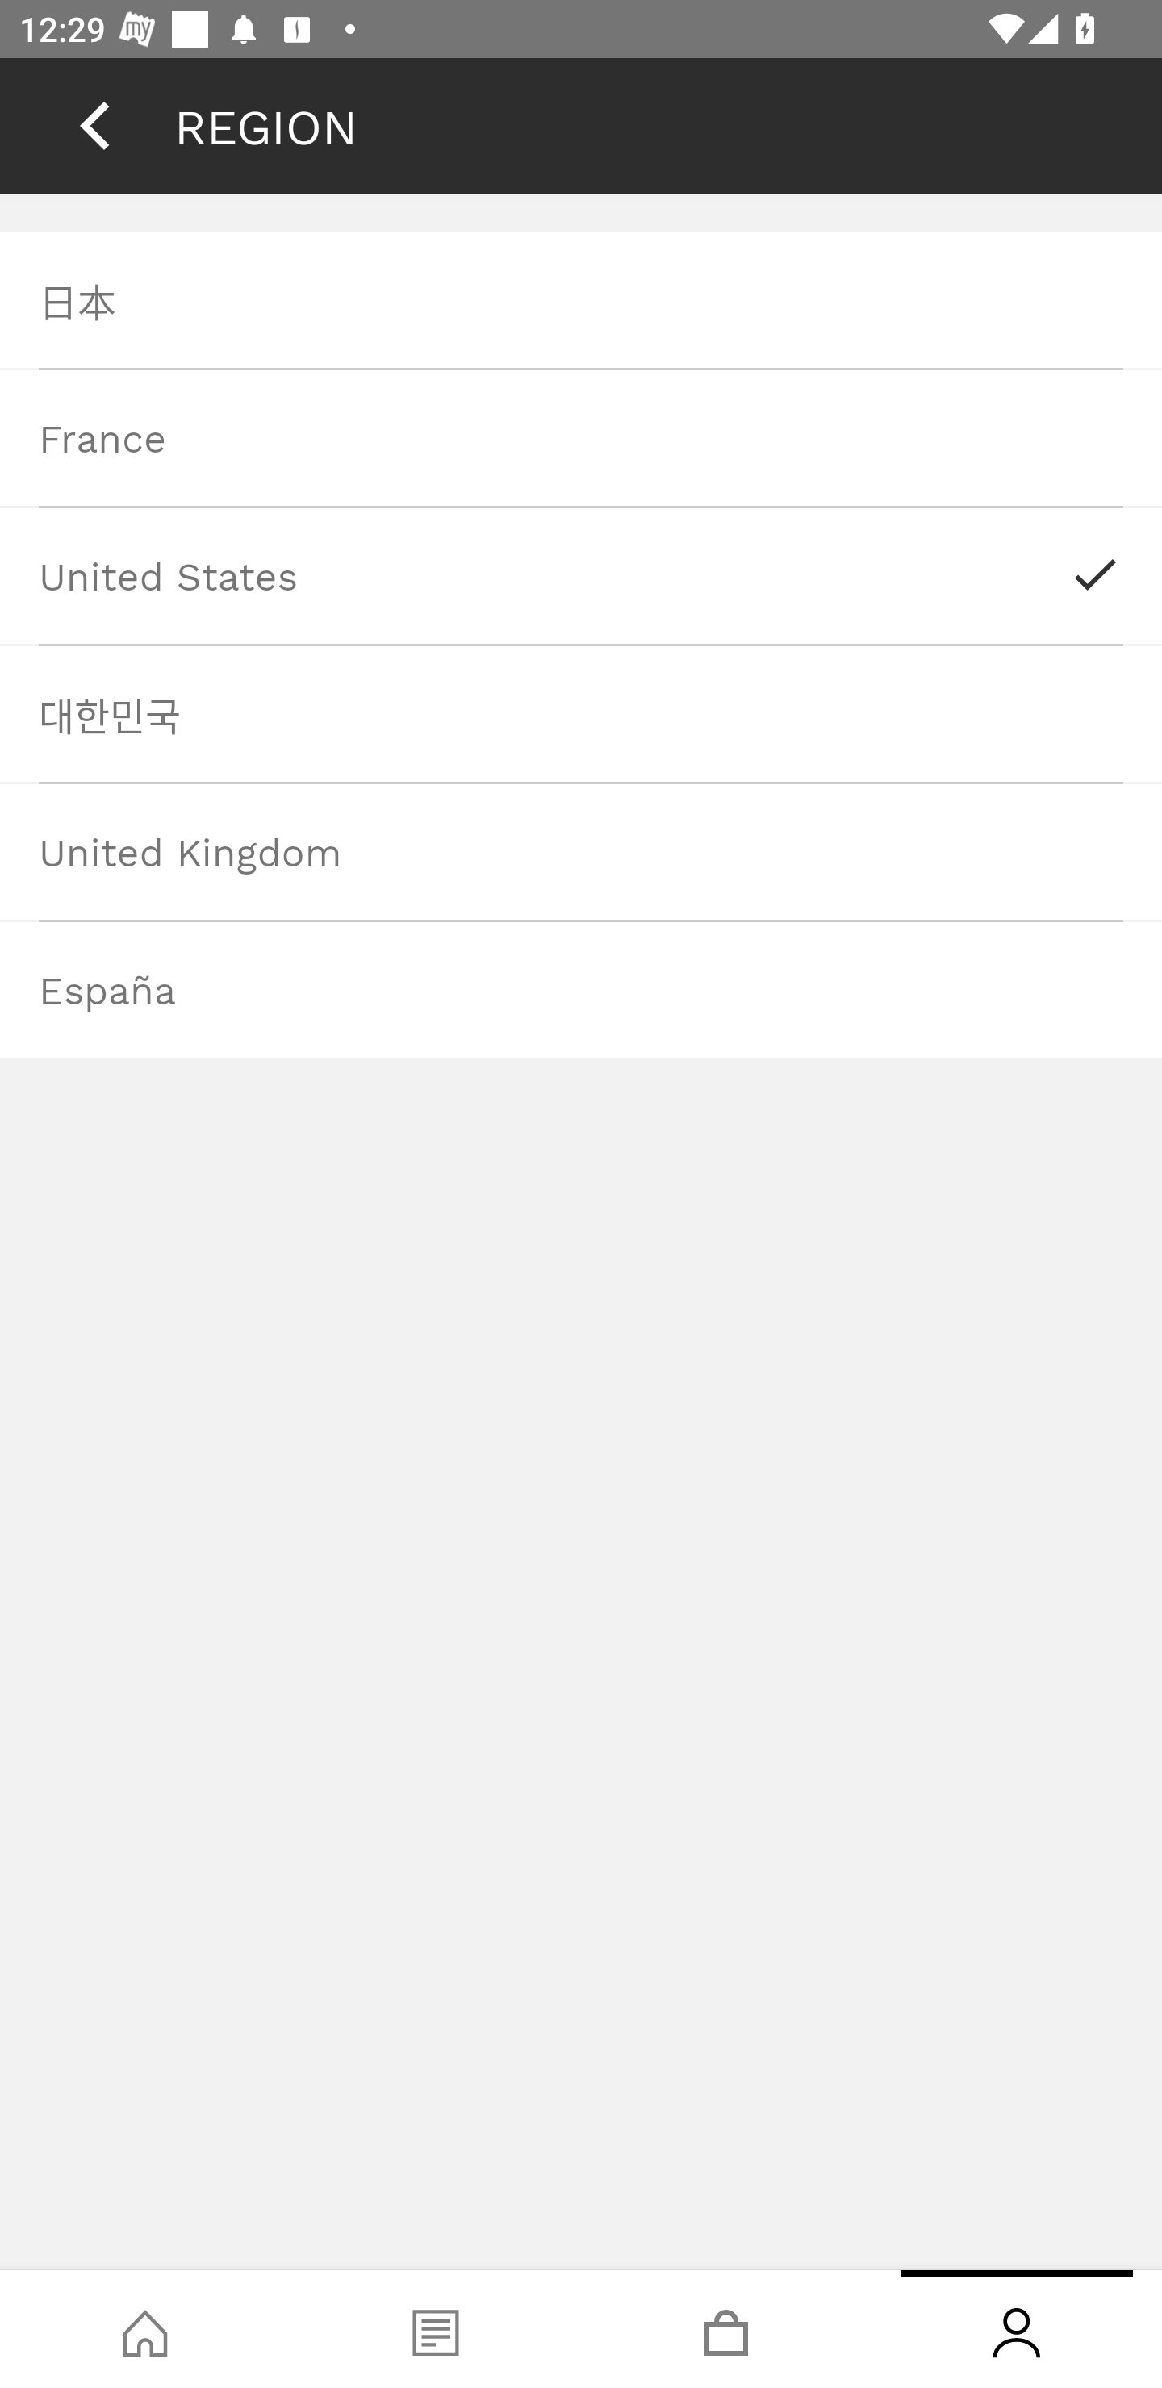 This screenshot has height=2388, width=1162. What do you see at coordinates (145, 2329) in the screenshot?
I see `Shop, tab, 1 of 4` at bounding box center [145, 2329].